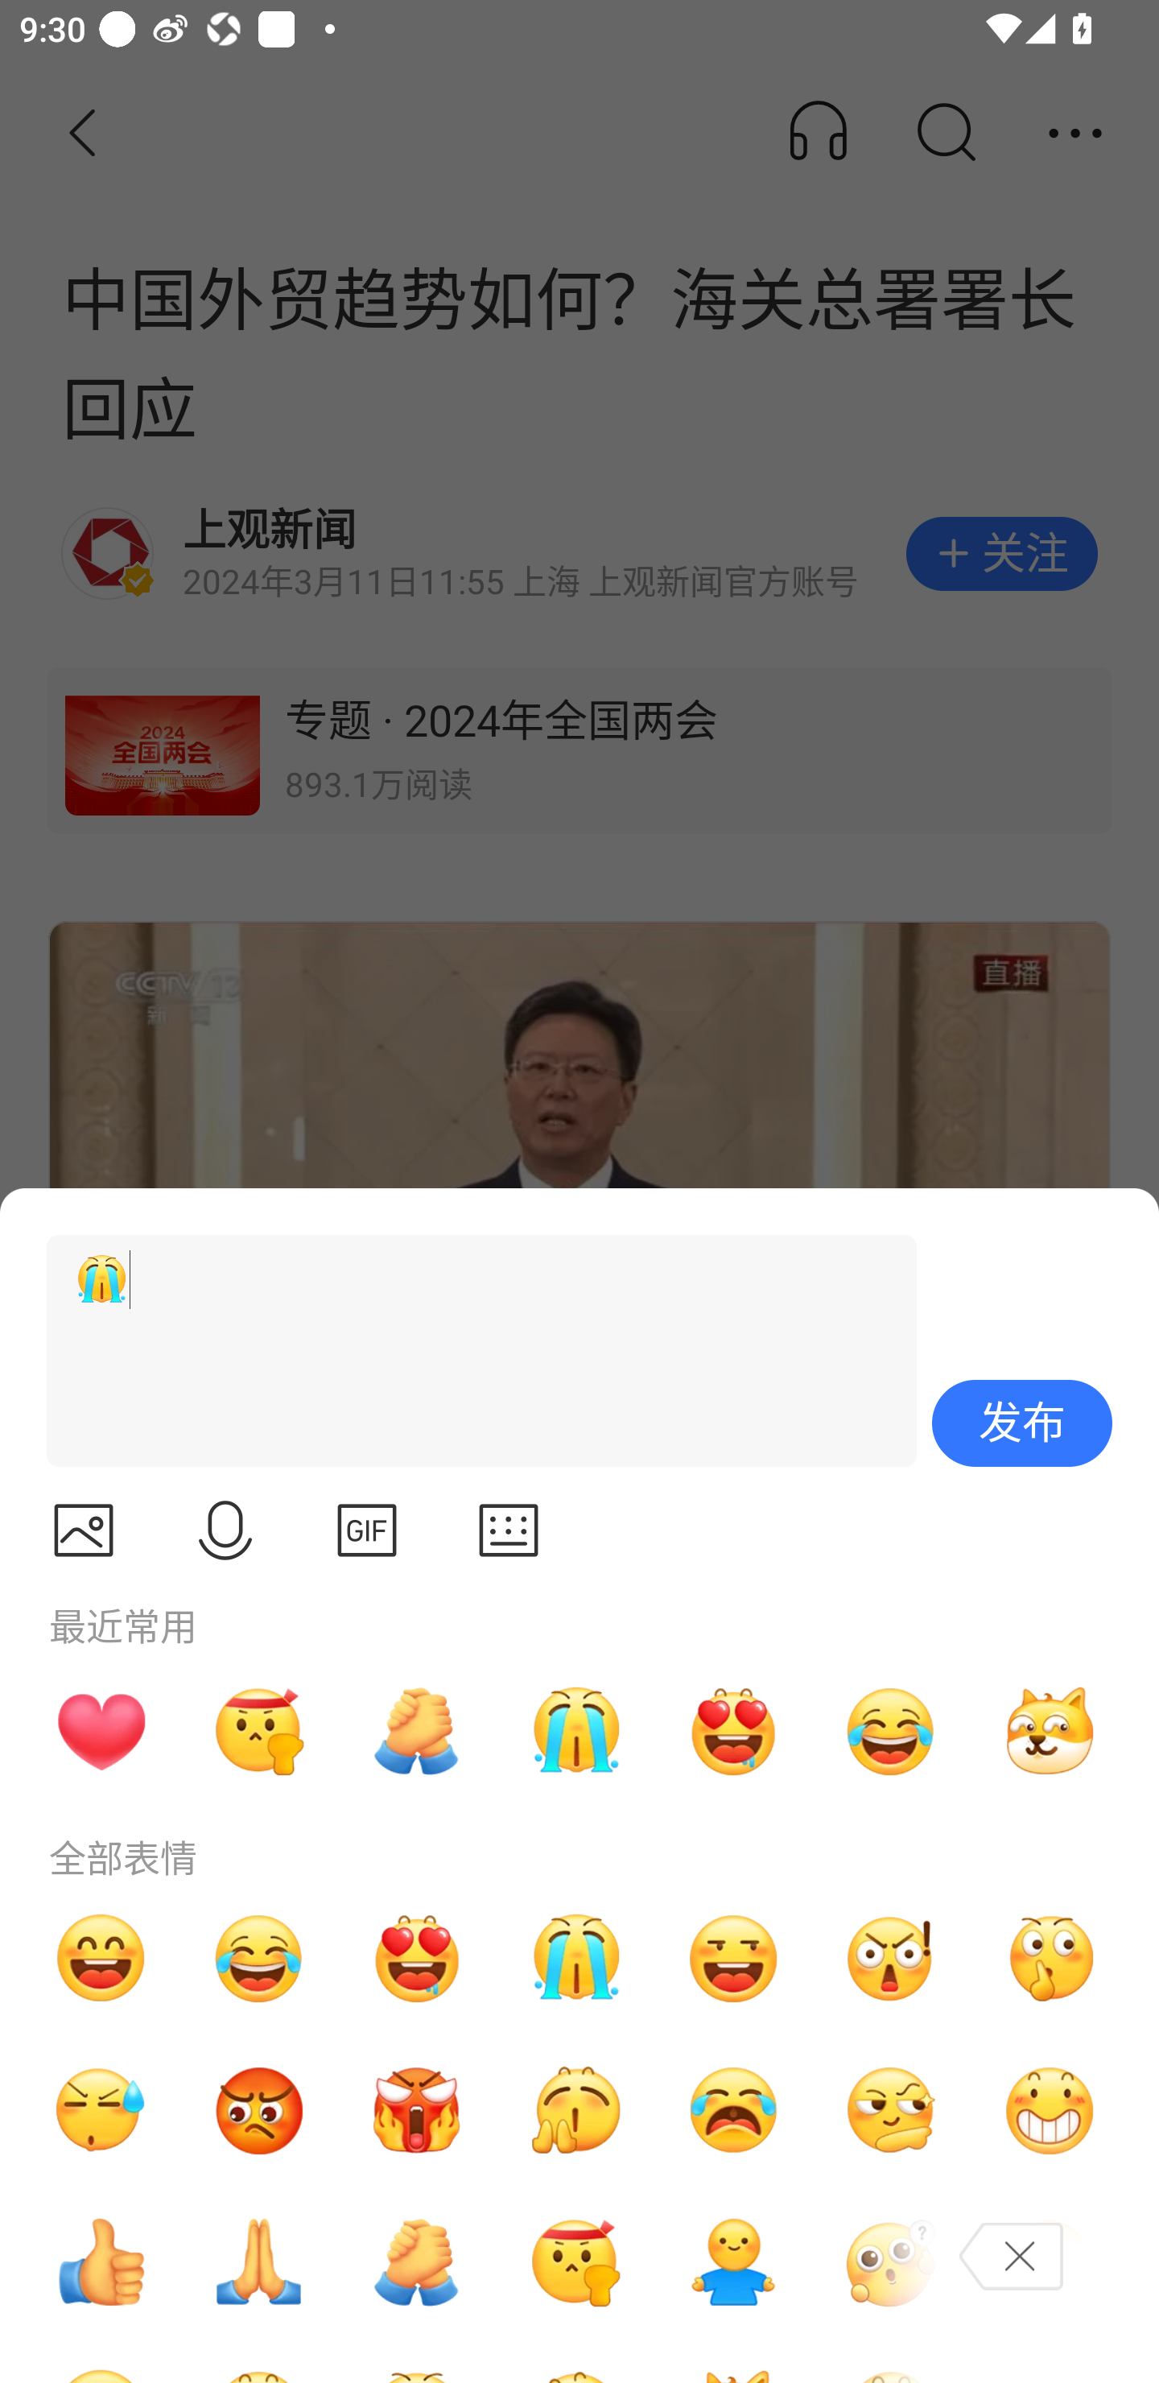  Describe the element at coordinates (417, 1958) in the screenshot. I see `喜欢` at that location.